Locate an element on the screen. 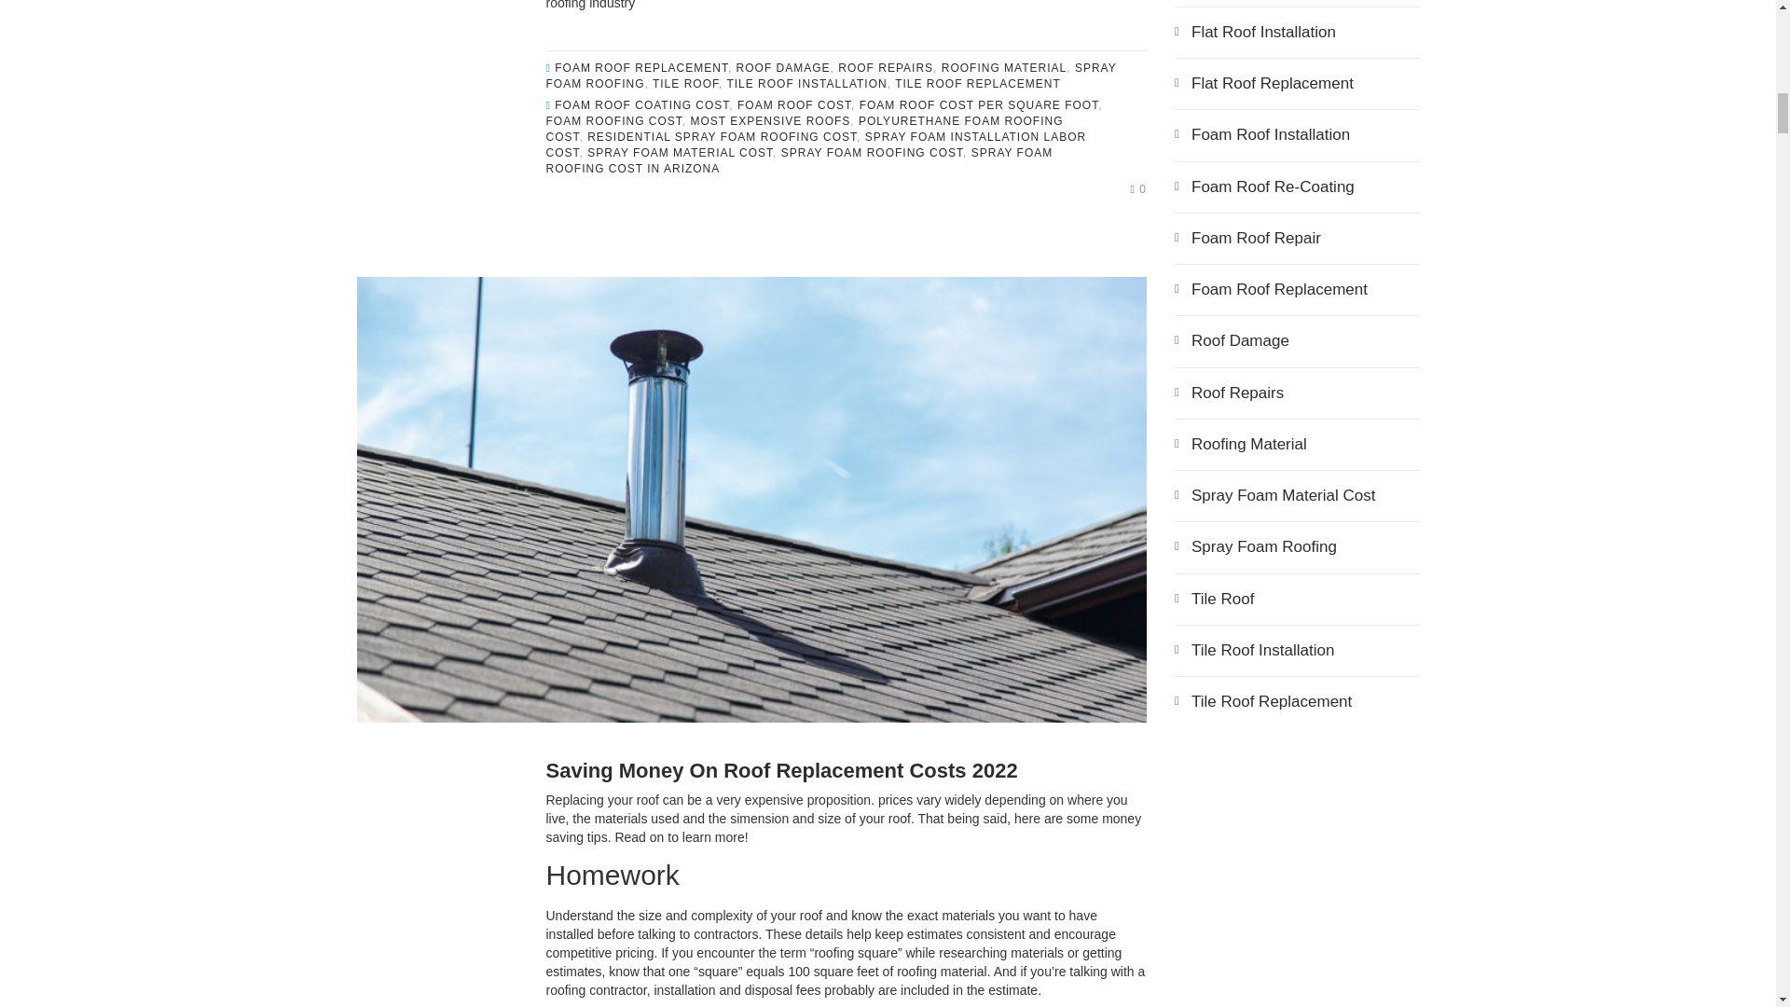 The height and width of the screenshot is (1007, 1790). SPRAY FOAM ROOFING is located at coordinates (832, 76).